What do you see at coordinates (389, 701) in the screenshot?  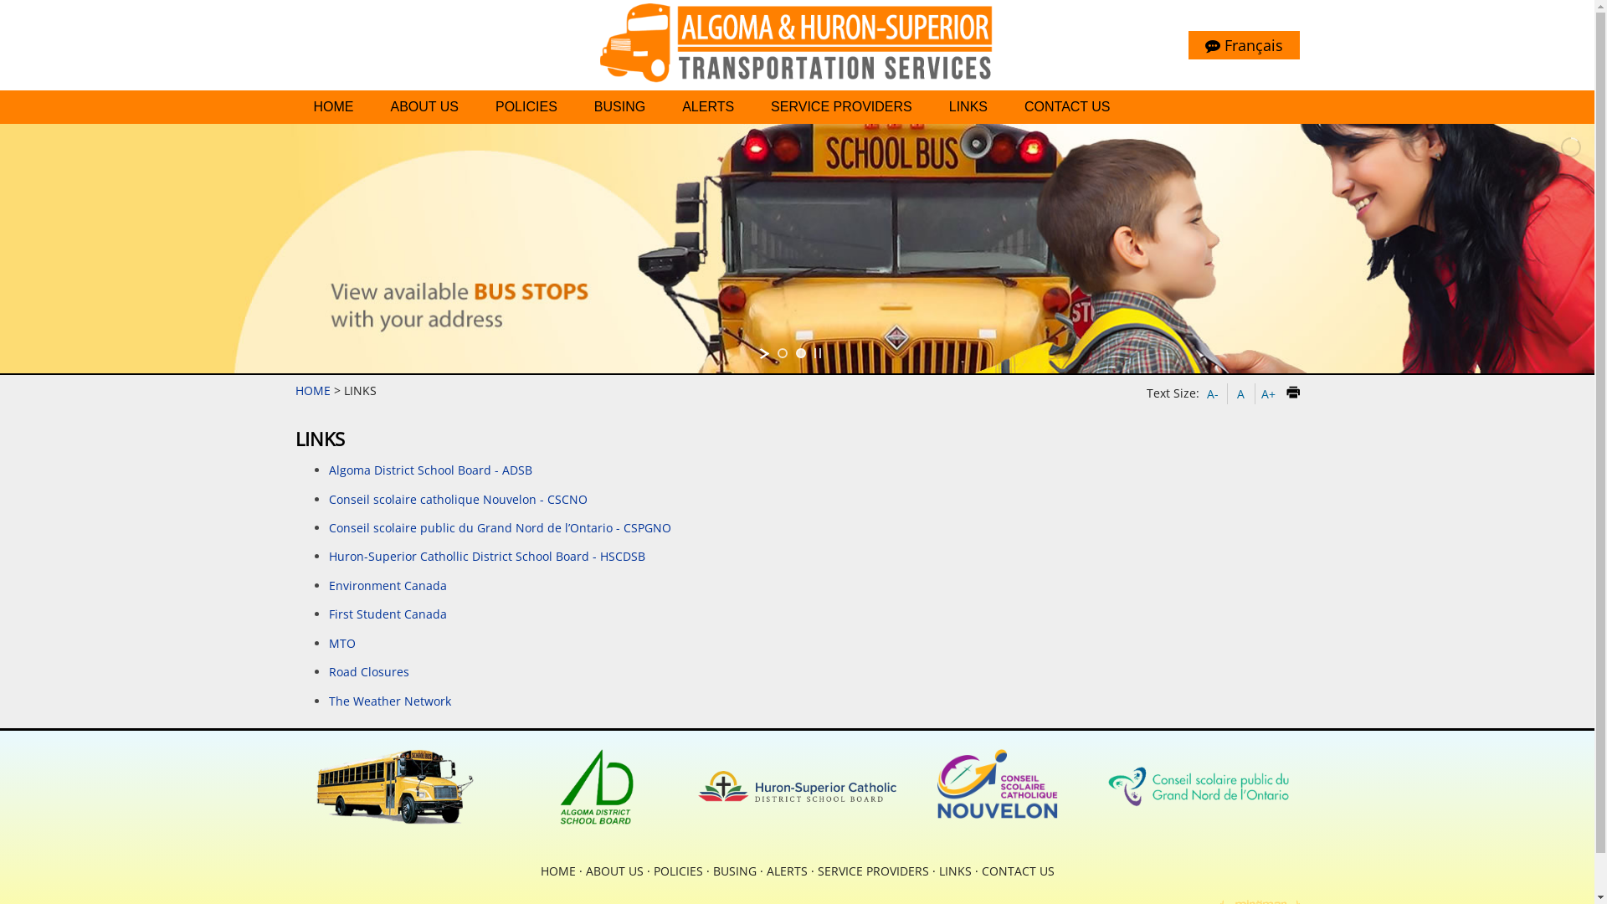 I see `The Weather Network` at bounding box center [389, 701].